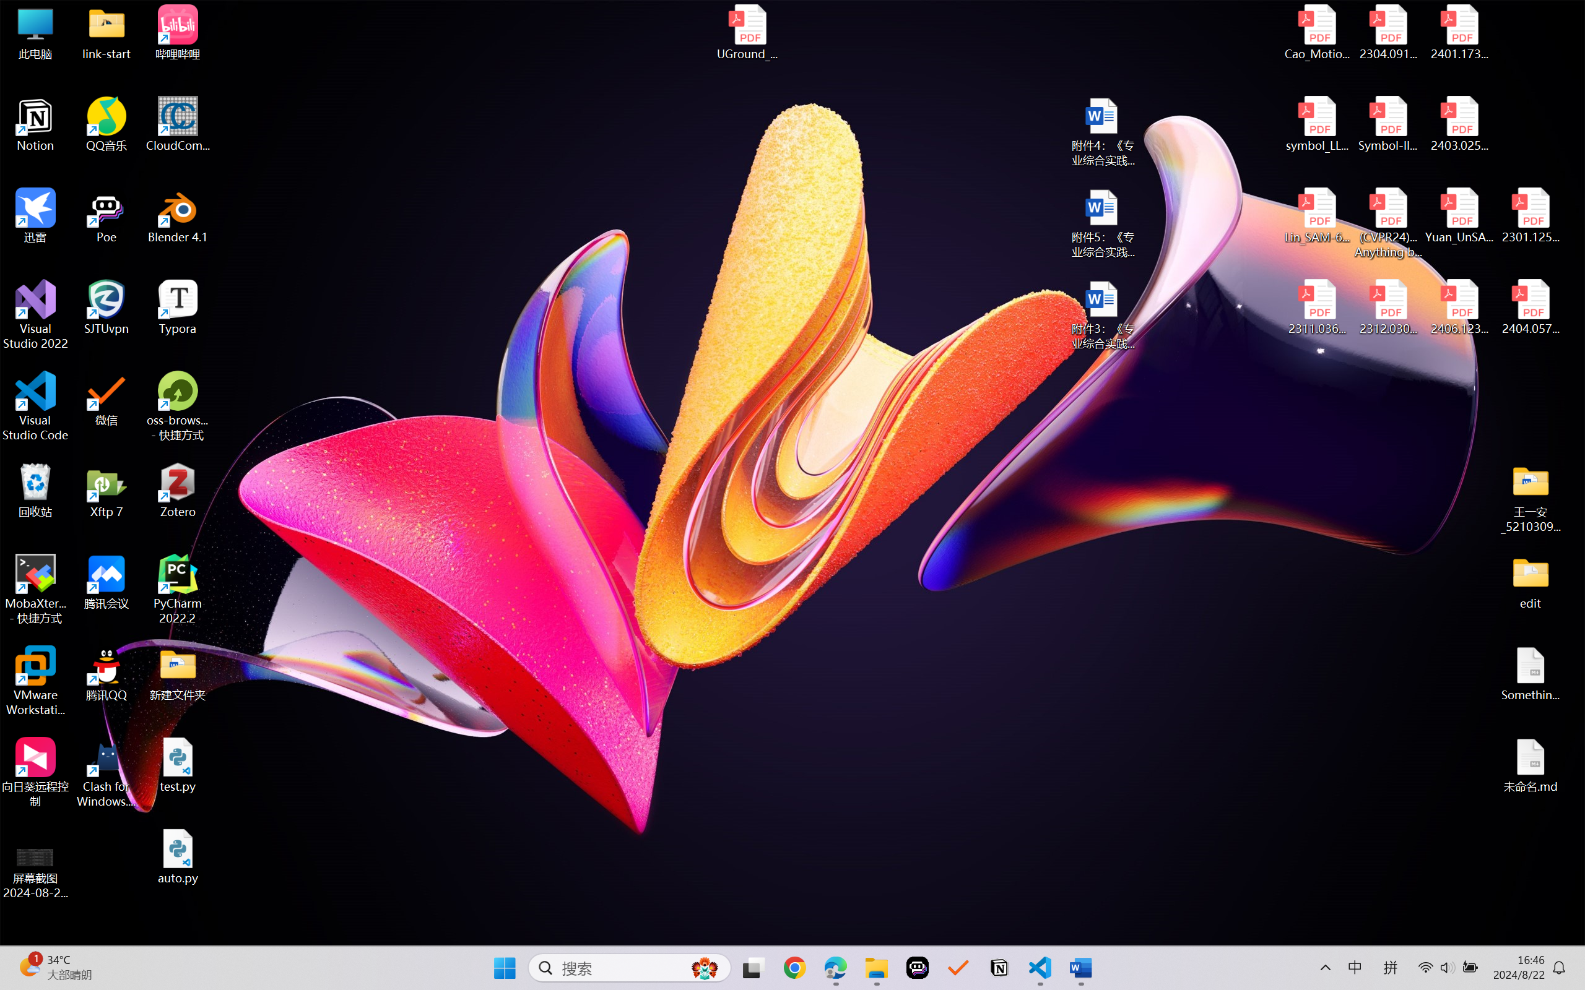  What do you see at coordinates (36, 406) in the screenshot?
I see `Visual Studio Code` at bounding box center [36, 406].